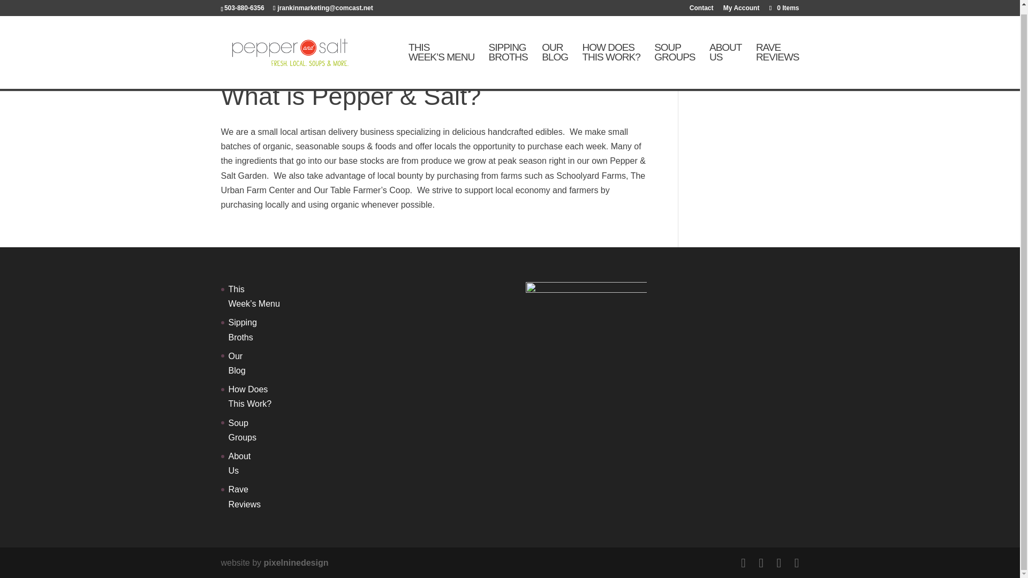 This screenshot has width=1028, height=578. Describe the element at coordinates (741, 4) in the screenshot. I see `0 Items` at that location.